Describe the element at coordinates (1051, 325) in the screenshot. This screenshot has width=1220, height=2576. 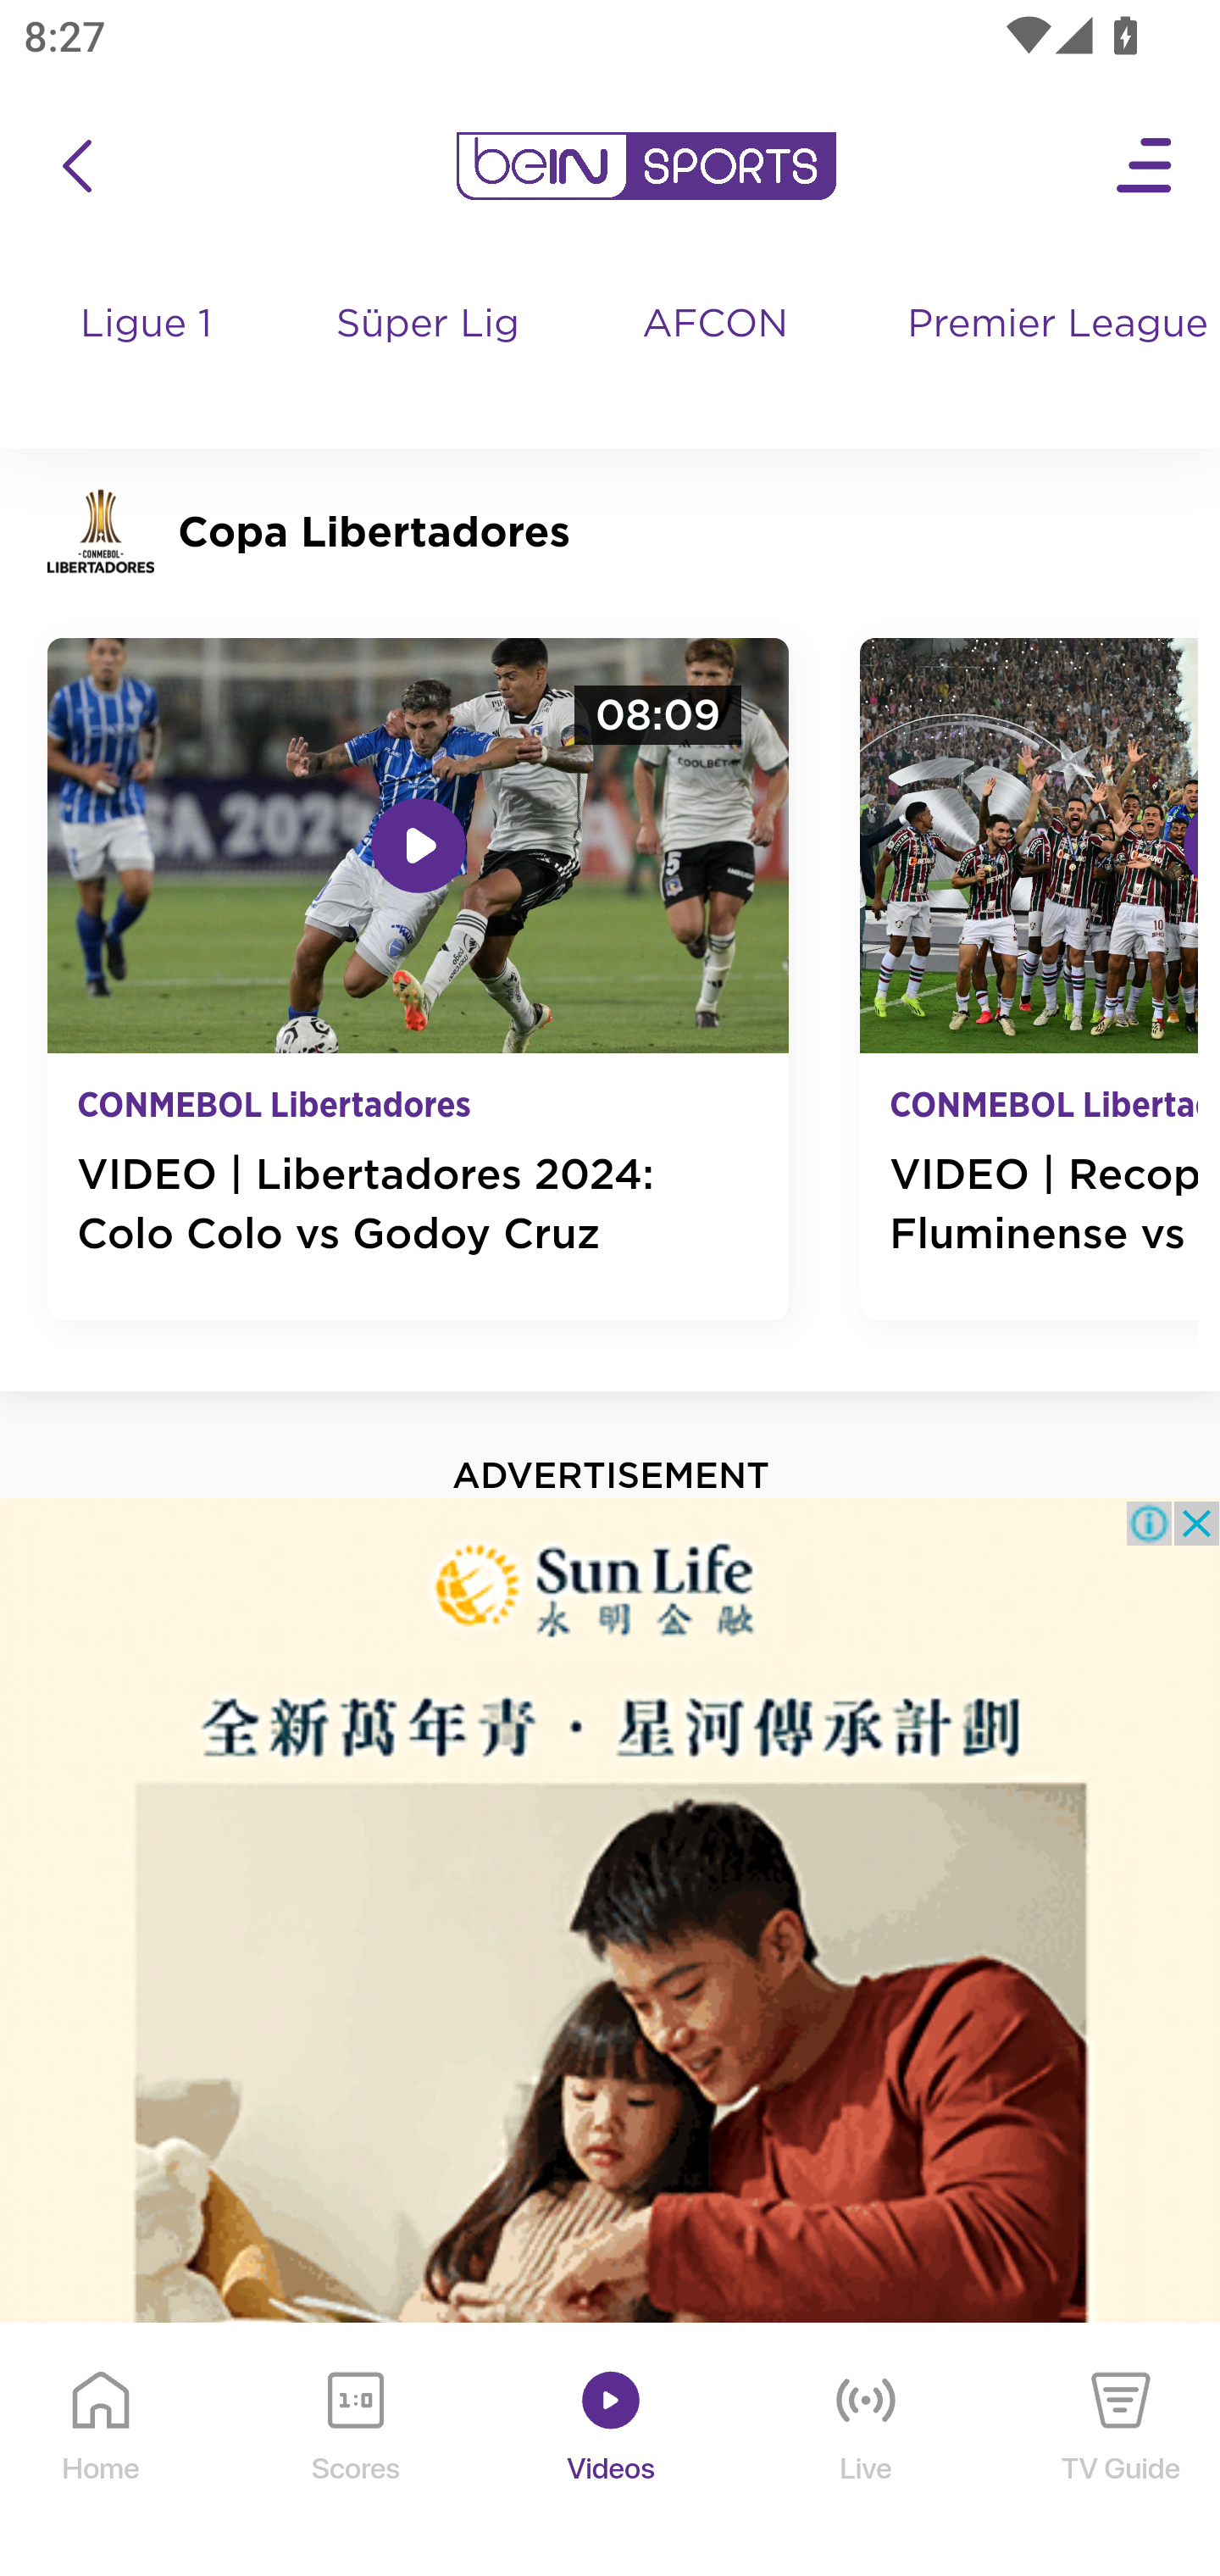
I see `Premier League` at that location.